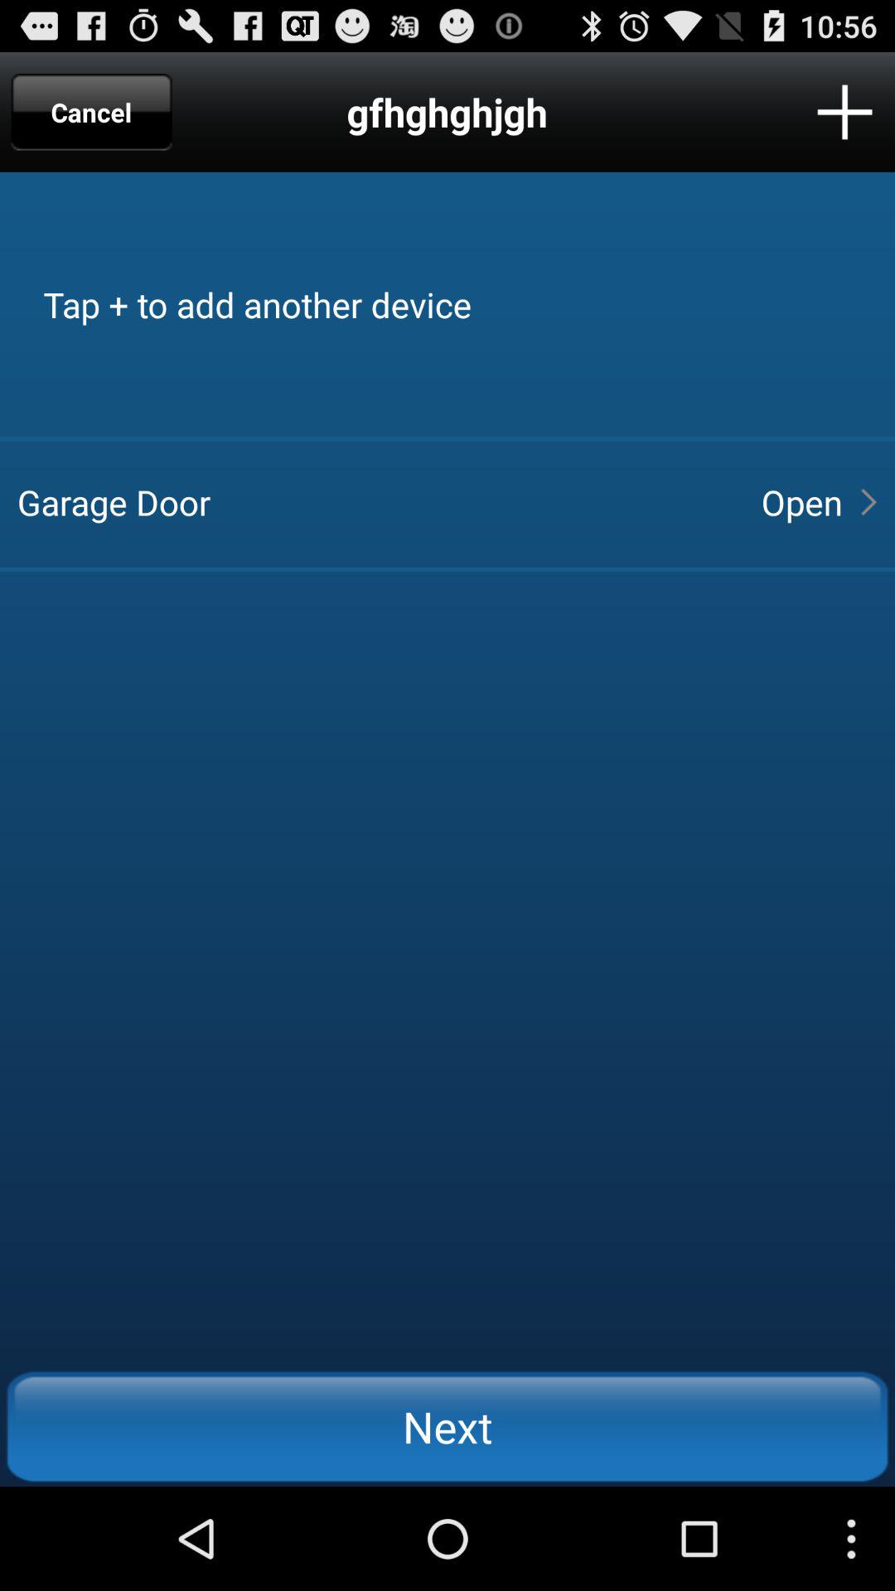 The height and width of the screenshot is (1591, 895). What do you see at coordinates (801, 502) in the screenshot?
I see `tap the app to the right of garage door app` at bounding box center [801, 502].